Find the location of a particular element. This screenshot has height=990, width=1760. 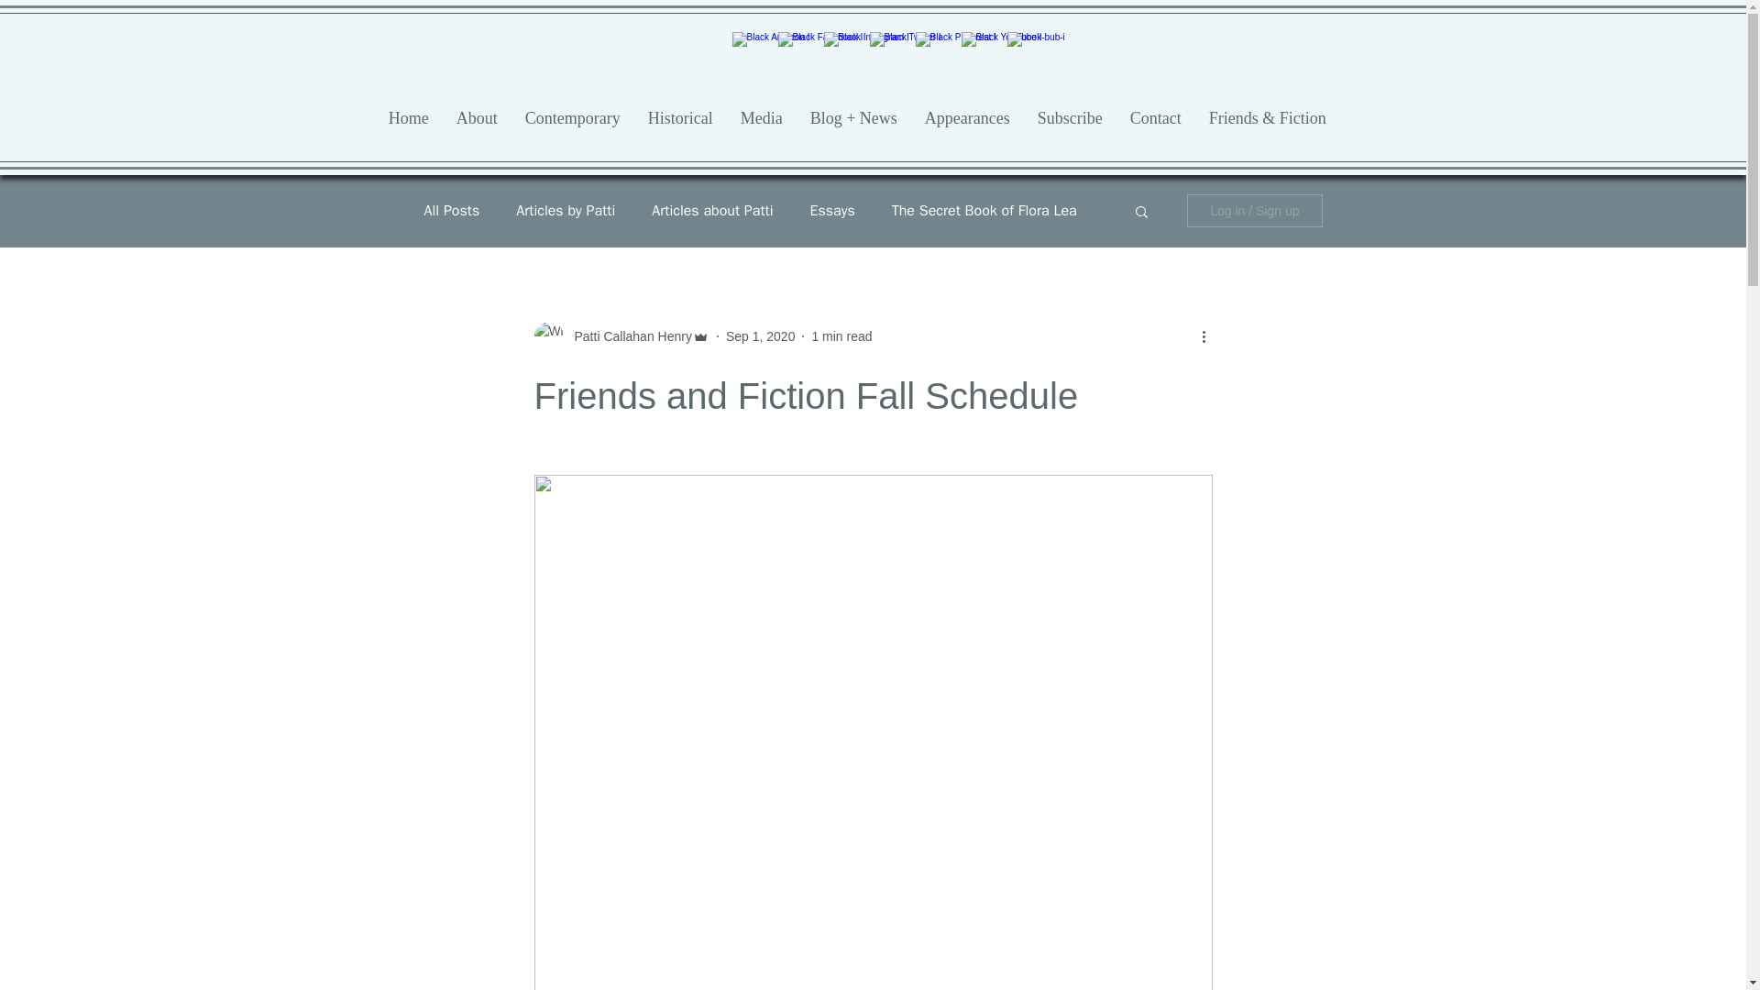

Historical is located at coordinates (680, 125).